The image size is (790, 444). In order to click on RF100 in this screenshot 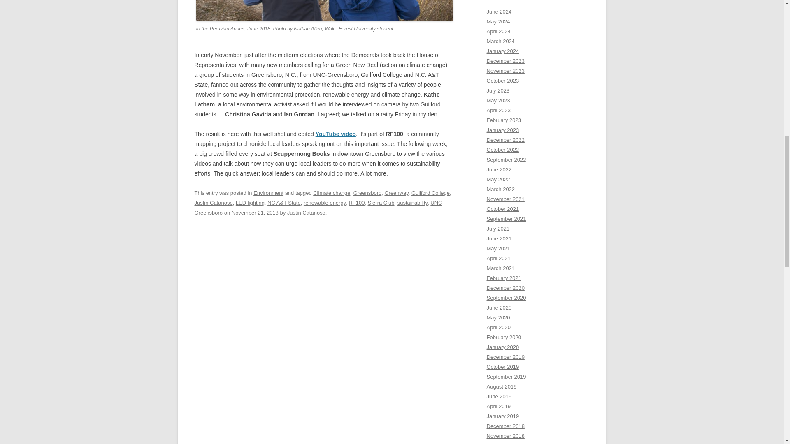, I will do `click(356, 203)`.